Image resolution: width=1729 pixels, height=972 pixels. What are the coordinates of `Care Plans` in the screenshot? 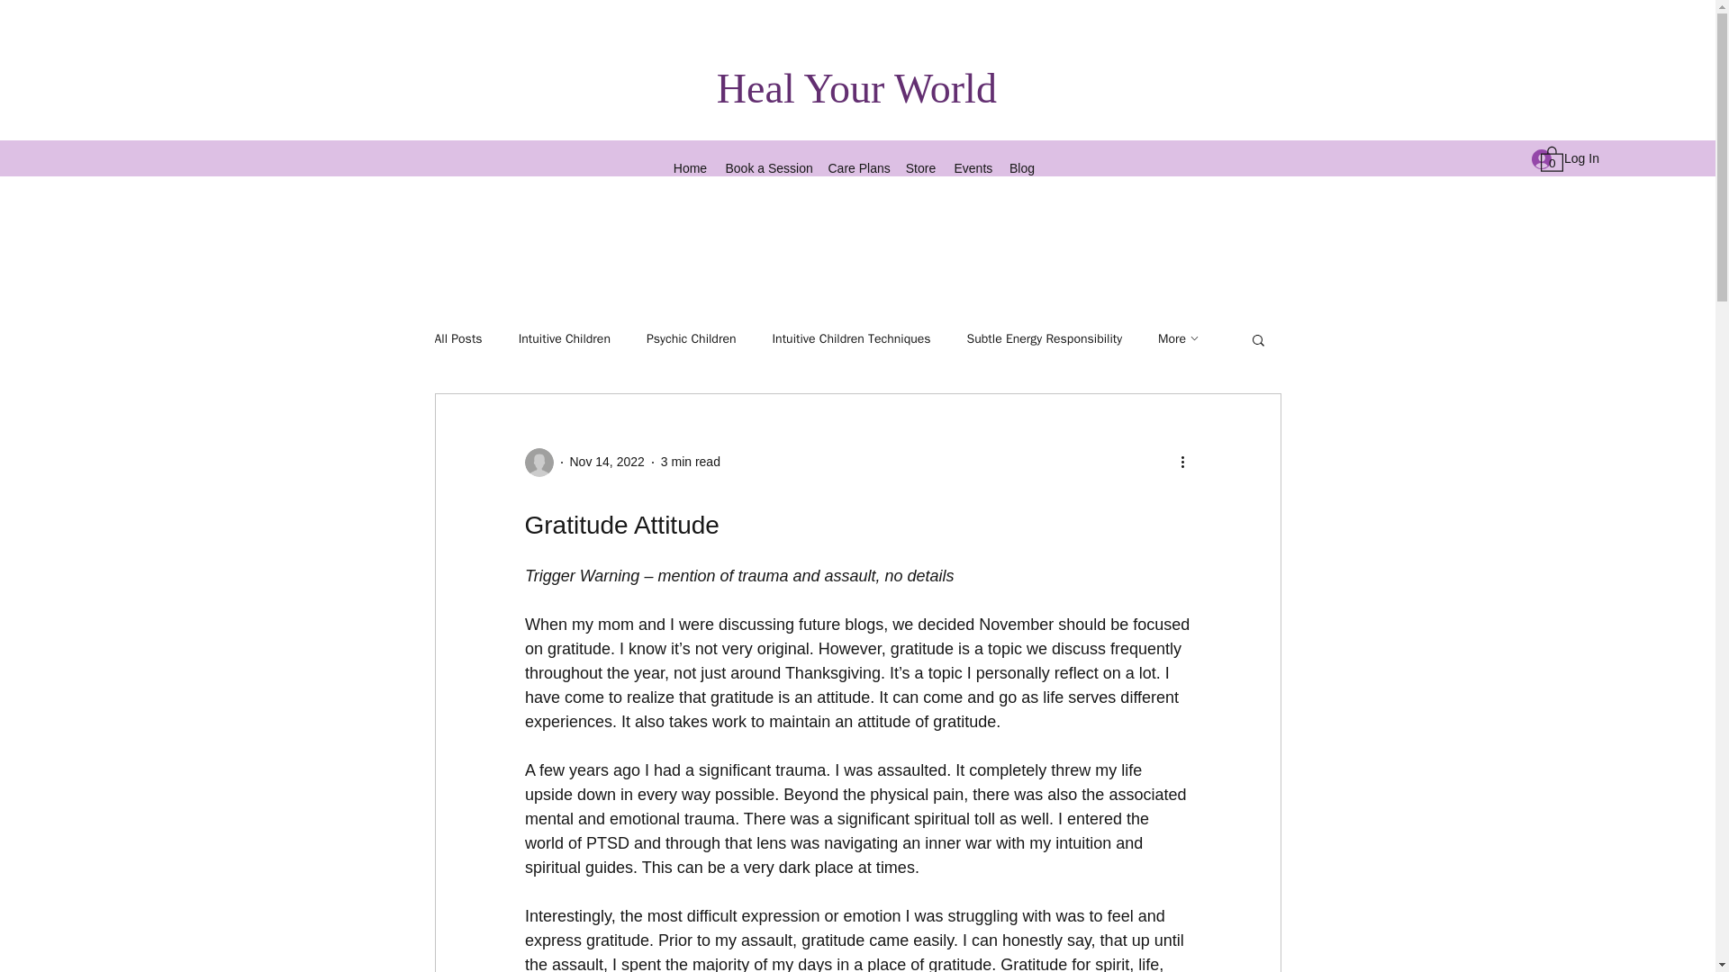 It's located at (856, 167).